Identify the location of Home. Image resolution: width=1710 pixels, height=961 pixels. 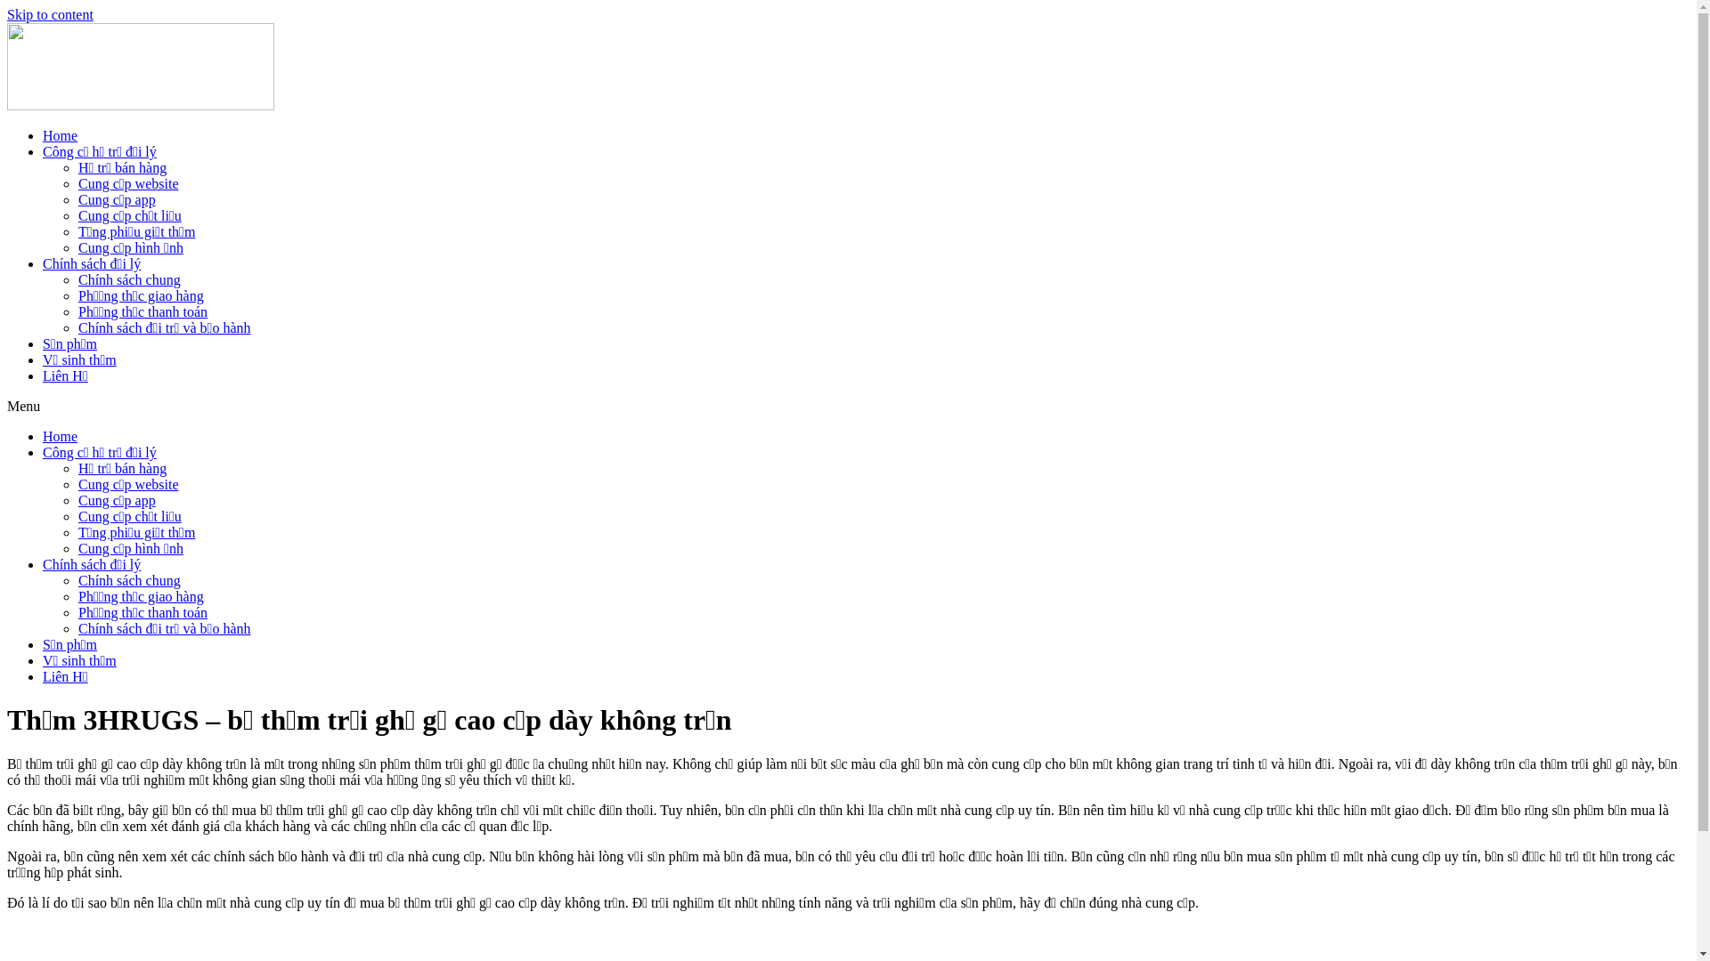
(61, 436).